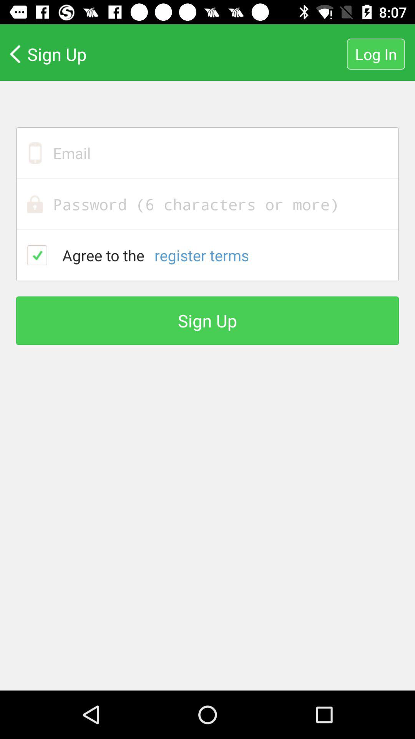  I want to click on enter an email address, so click(207, 153).